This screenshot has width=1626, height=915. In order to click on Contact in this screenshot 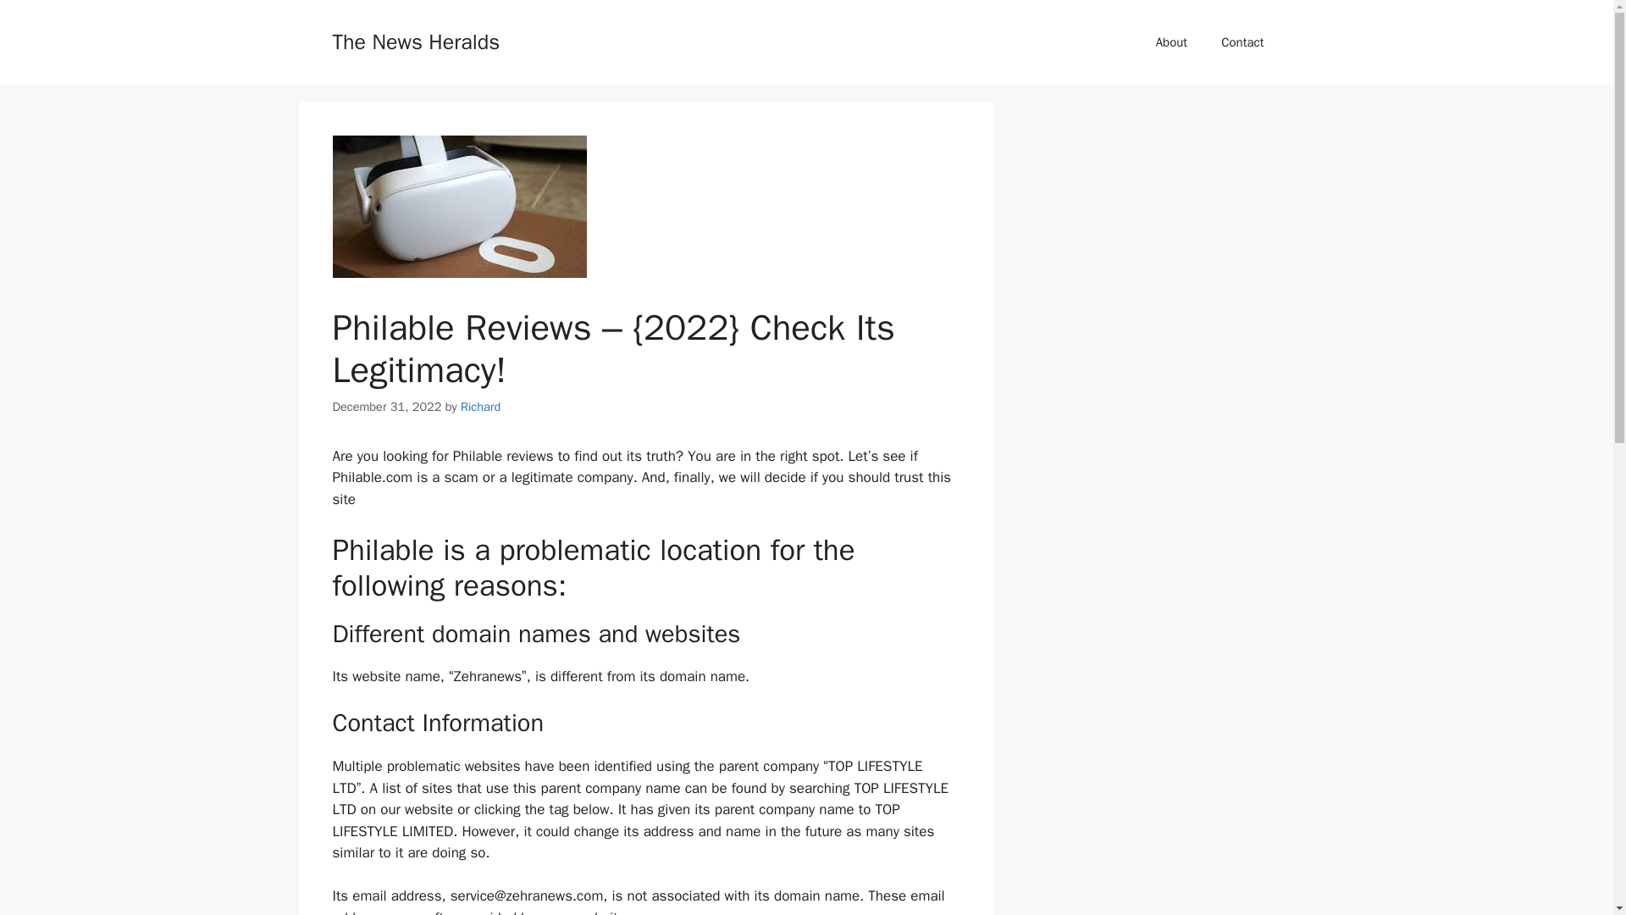, I will do `click(1242, 42)`.